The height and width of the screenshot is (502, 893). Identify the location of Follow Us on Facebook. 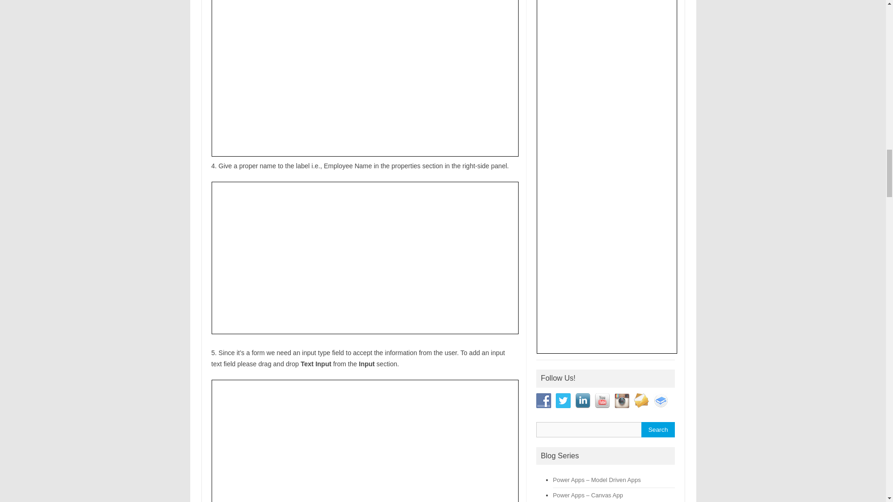
(543, 401).